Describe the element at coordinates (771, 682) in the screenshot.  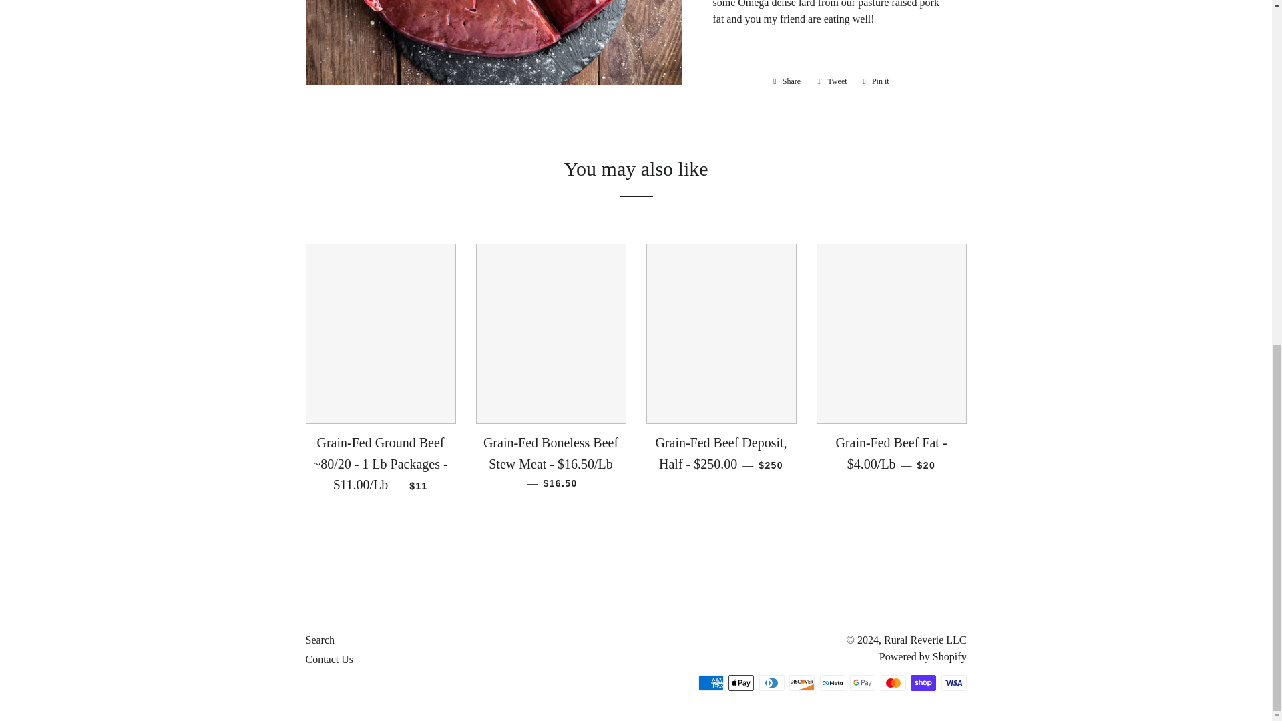
I see `Diners Club` at that location.